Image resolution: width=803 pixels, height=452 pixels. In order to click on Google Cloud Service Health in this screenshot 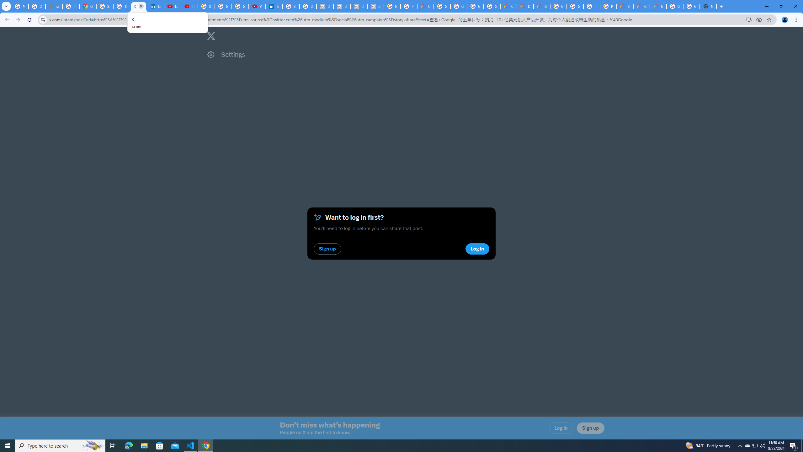, I will do `click(658, 6)`.